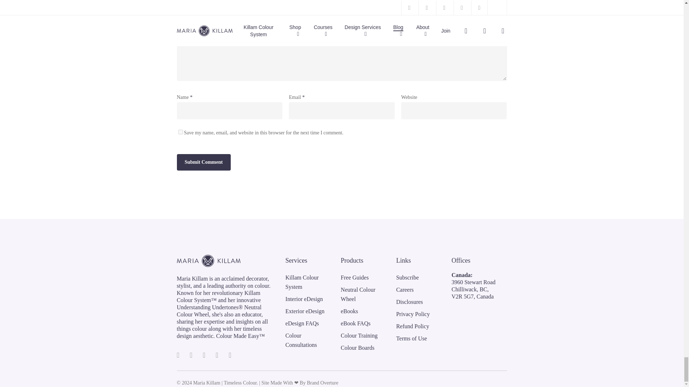 This screenshot has height=387, width=689. I want to click on yes, so click(180, 132).